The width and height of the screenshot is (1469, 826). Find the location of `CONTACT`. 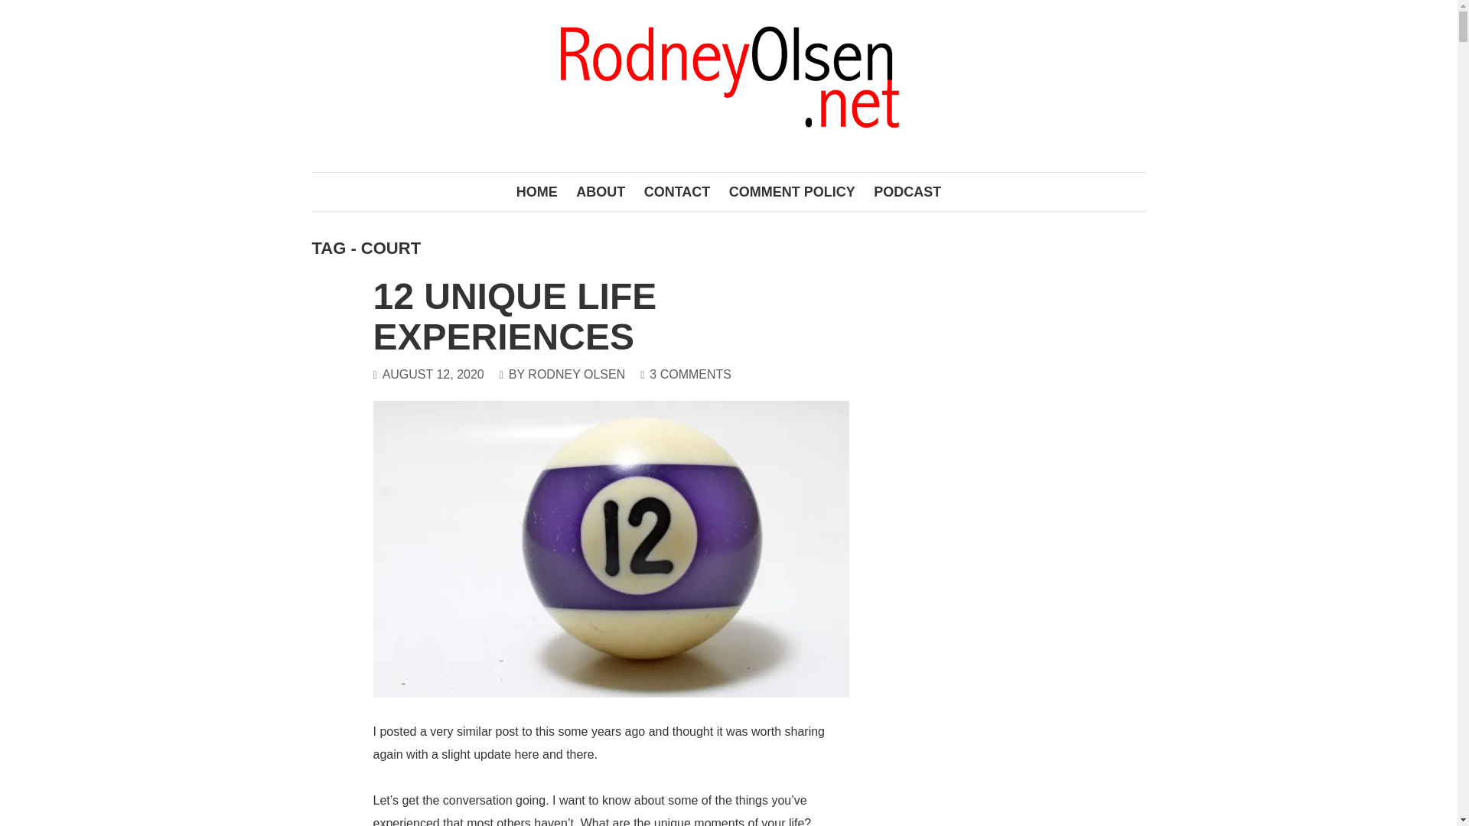

CONTACT is located at coordinates (676, 191).